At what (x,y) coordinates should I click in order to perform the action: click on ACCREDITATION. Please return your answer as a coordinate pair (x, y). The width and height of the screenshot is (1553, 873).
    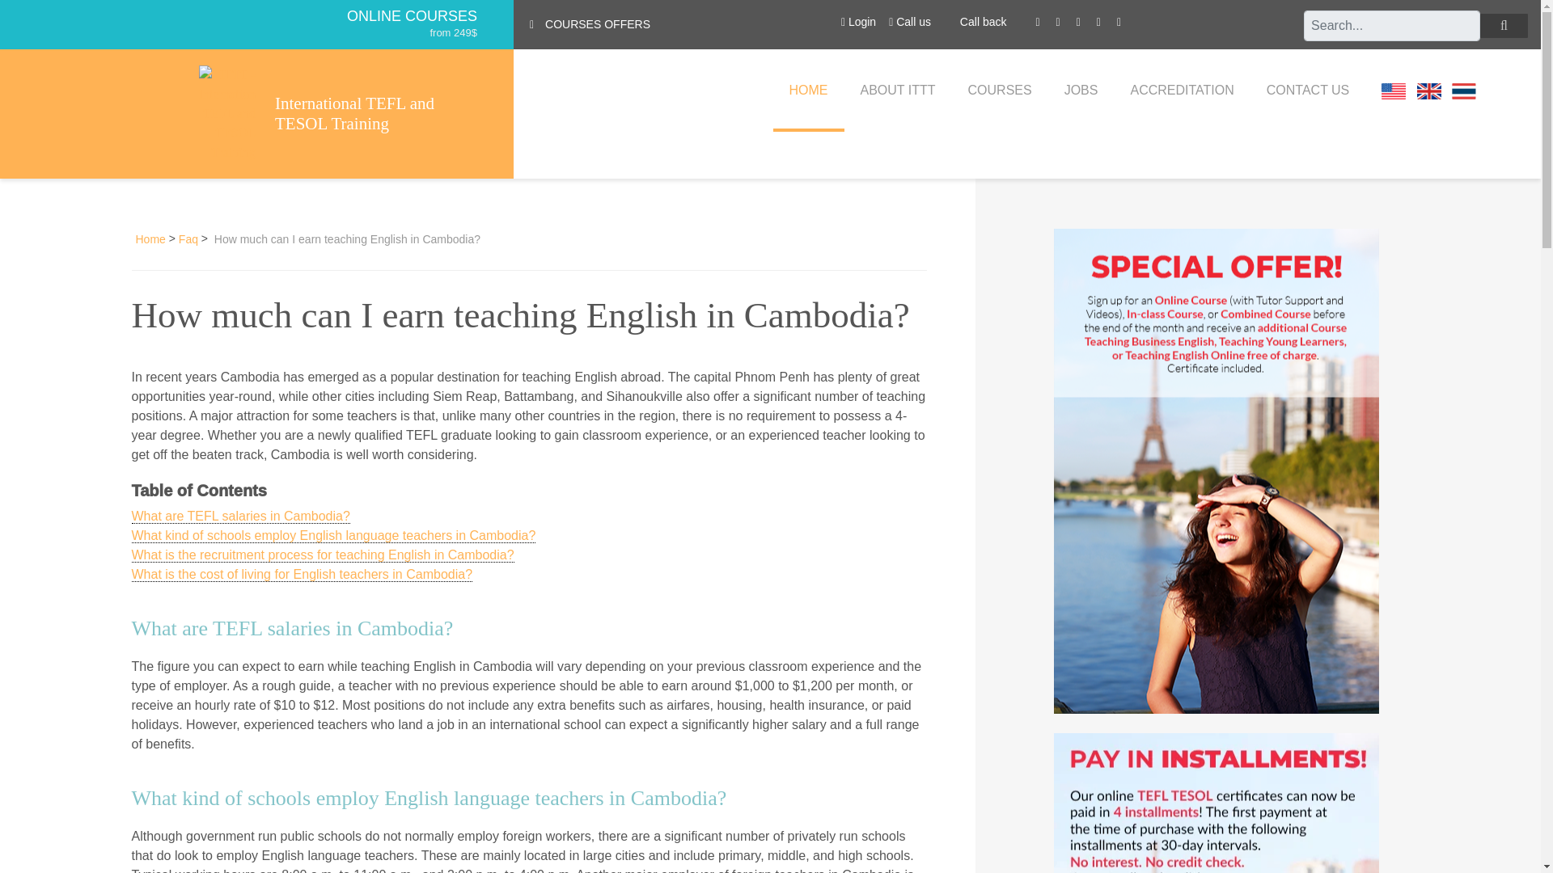
    Looking at the image, I should click on (1181, 91).